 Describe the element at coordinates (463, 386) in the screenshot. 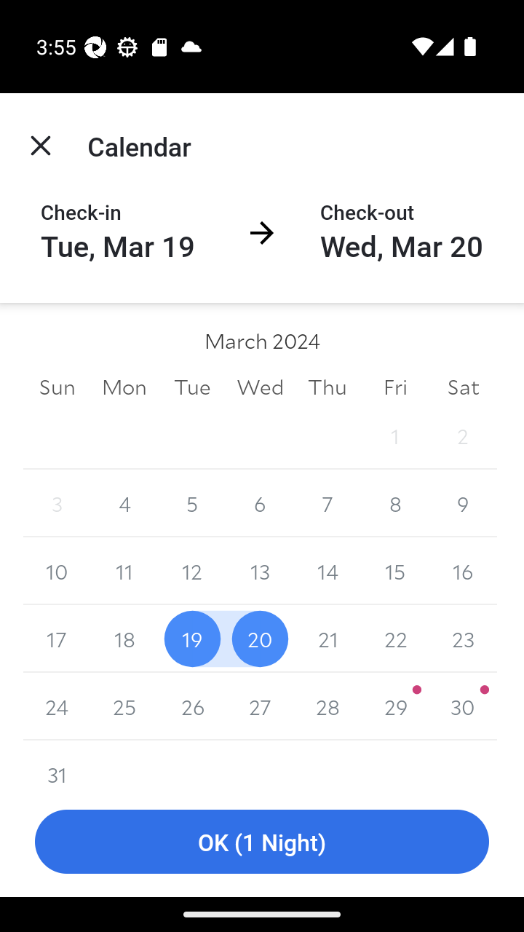

I see `Sat` at that location.